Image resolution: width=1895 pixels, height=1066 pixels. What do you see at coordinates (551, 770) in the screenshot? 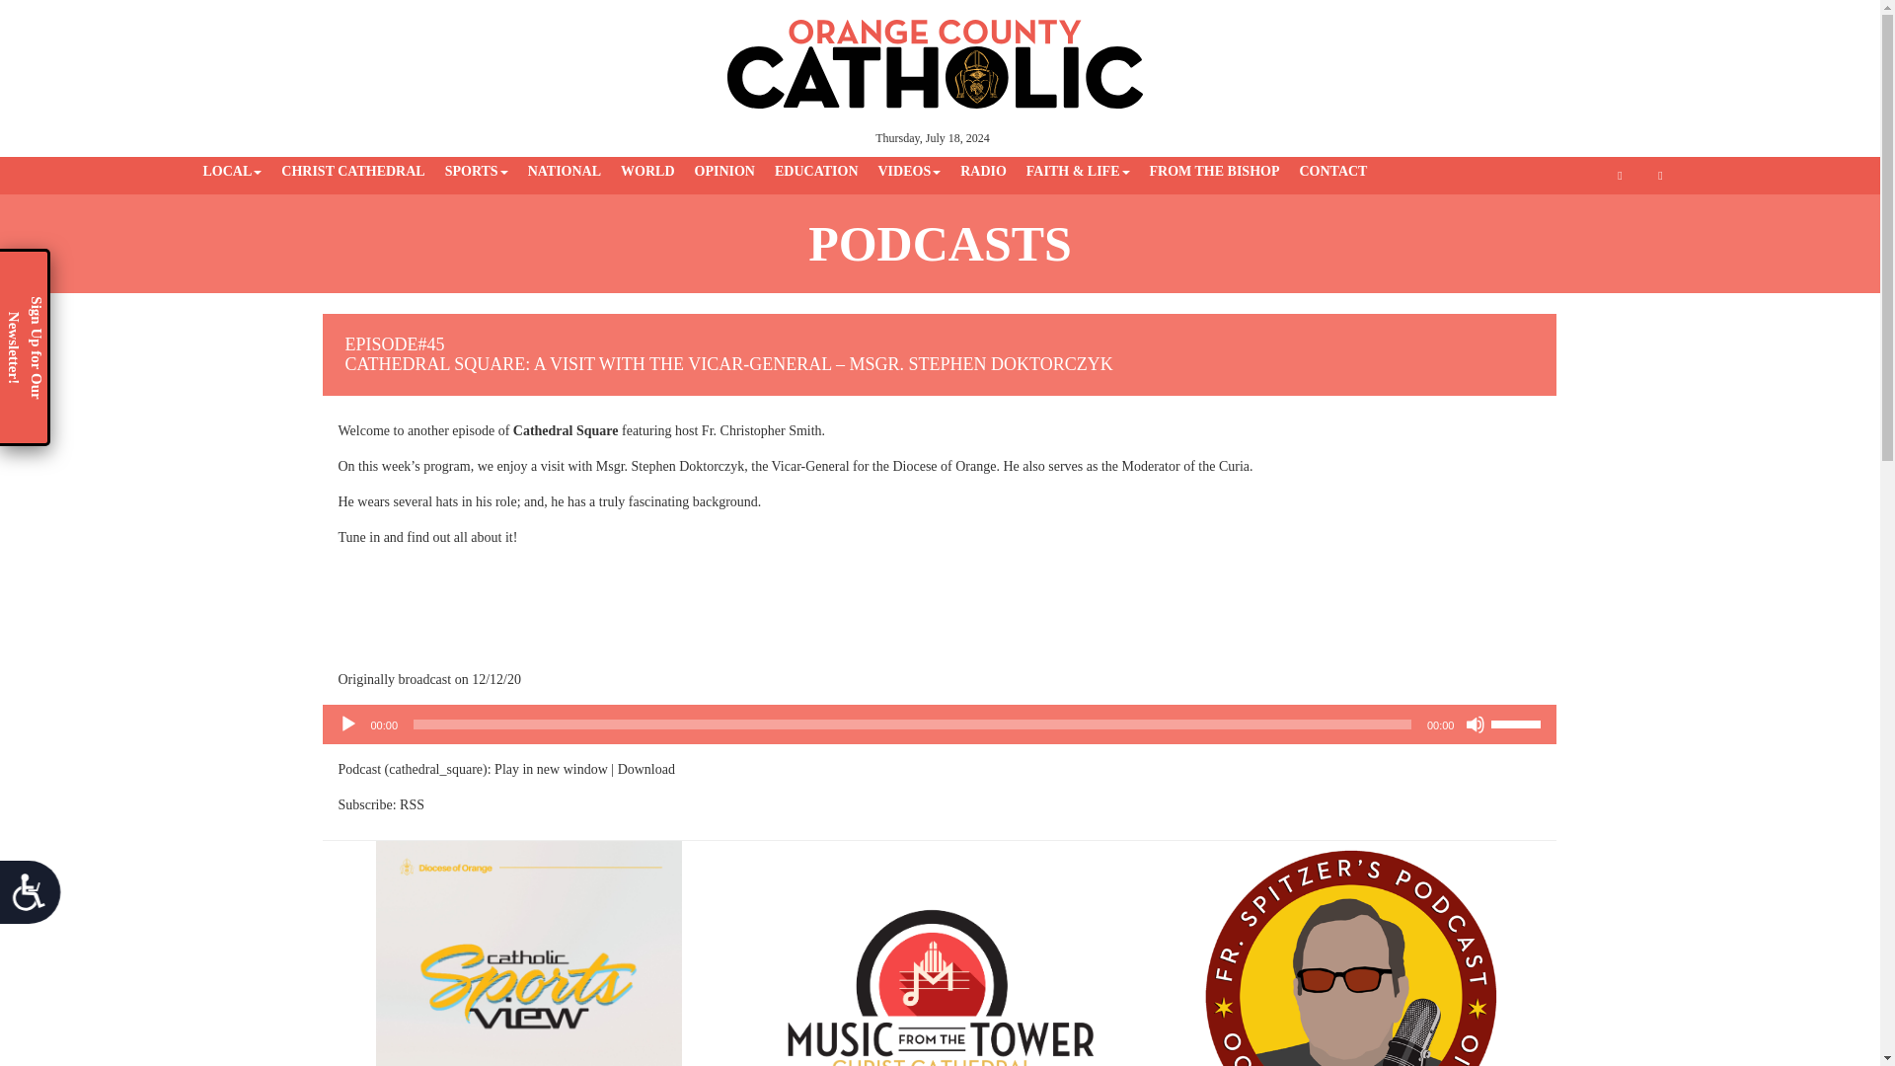
I see `Play in new window` at bounding box center [551, 770].